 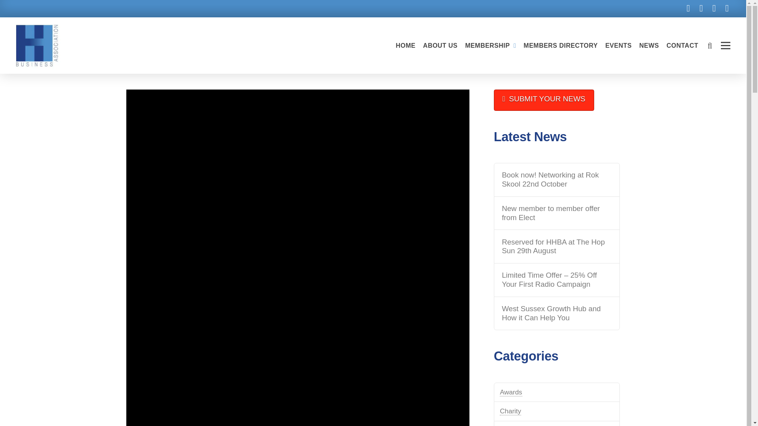 What do you see at coordinates (618, 46) in the screenshot?
I see `EVENTS` at bounding box center [618, 46].